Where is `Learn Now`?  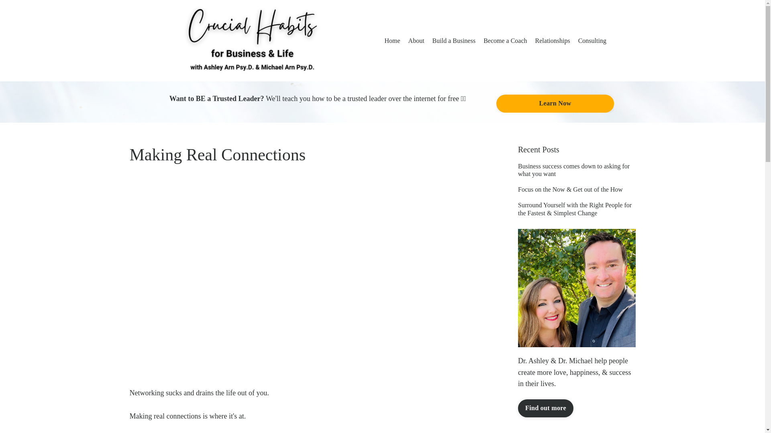
Learn Now is located at coordinates (555, 103).